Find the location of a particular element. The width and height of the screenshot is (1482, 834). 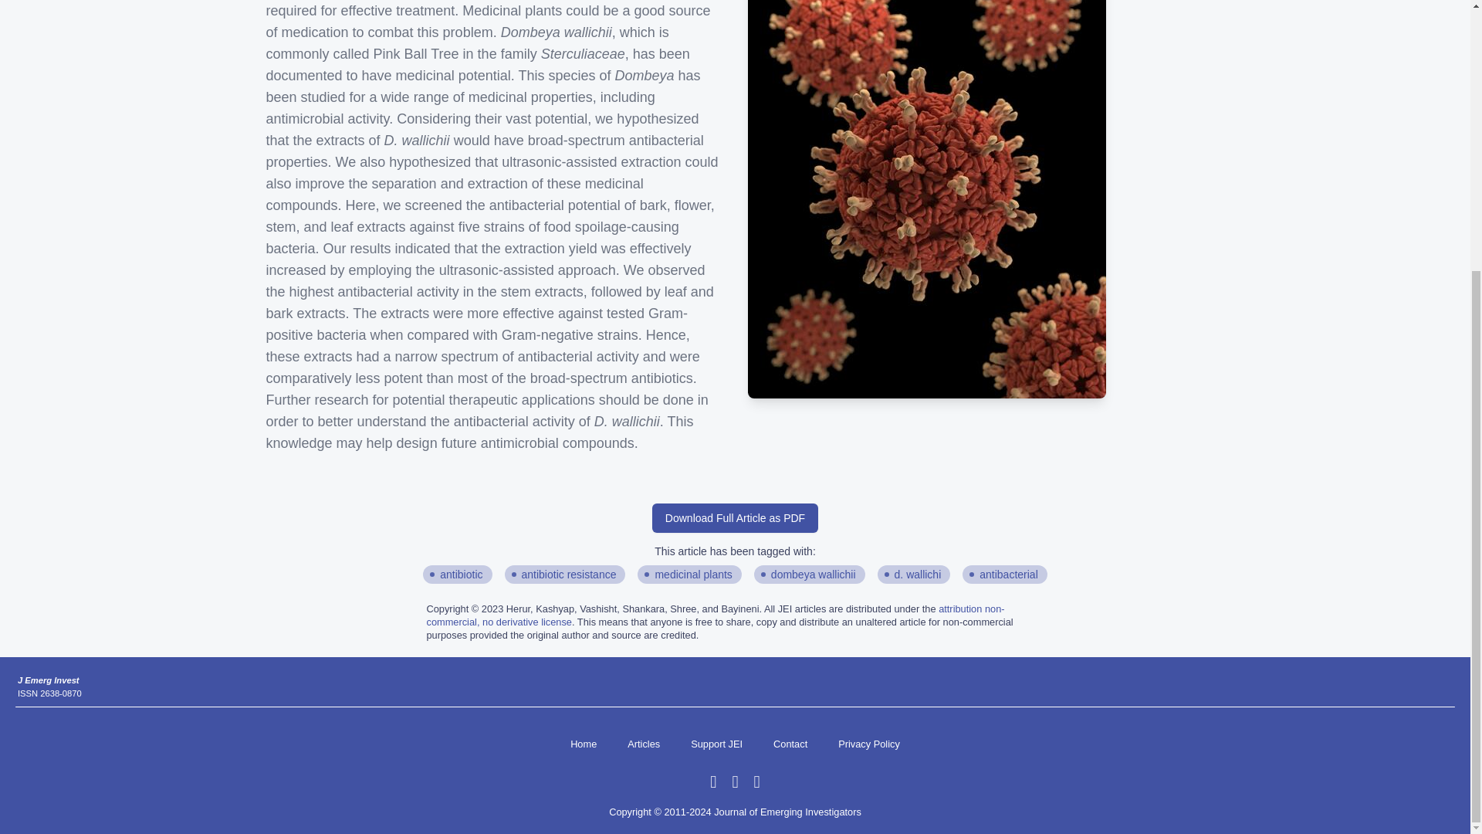

antibiotic resistance is located at coordinates (568, 575).